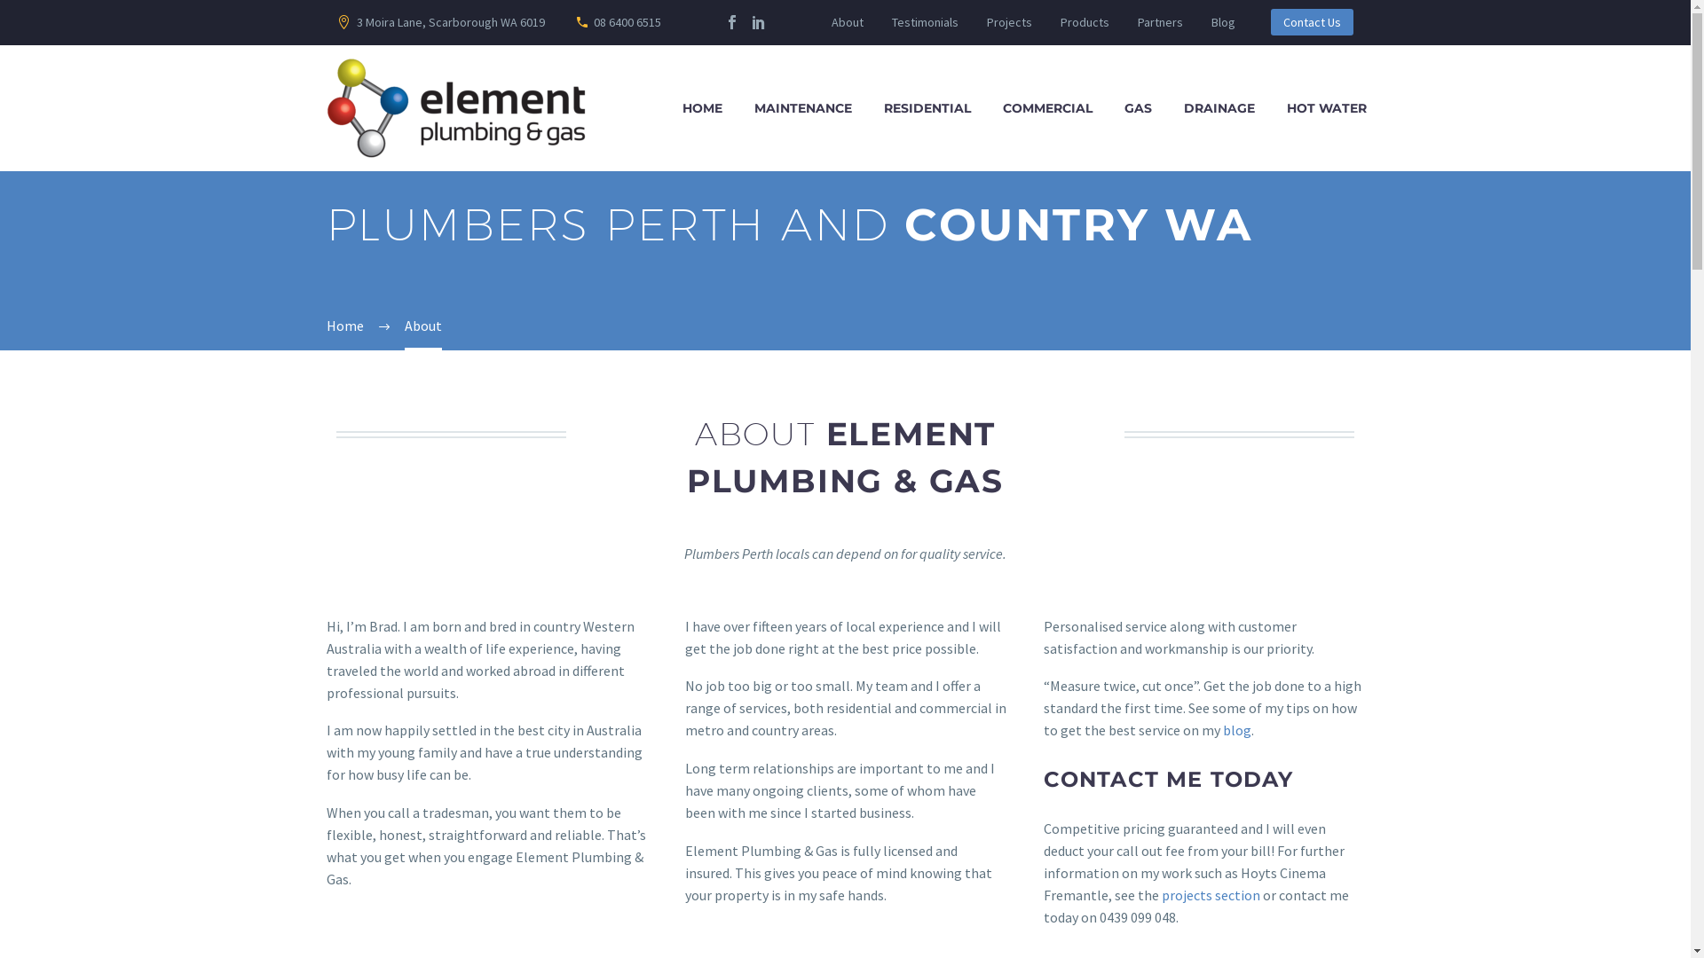 This screenshot has width=1704, height=958. What do you see at coordinates (1047, 108) in the screenshot?
I see `COMMERCIAL` at bounding box center [1047, 108].